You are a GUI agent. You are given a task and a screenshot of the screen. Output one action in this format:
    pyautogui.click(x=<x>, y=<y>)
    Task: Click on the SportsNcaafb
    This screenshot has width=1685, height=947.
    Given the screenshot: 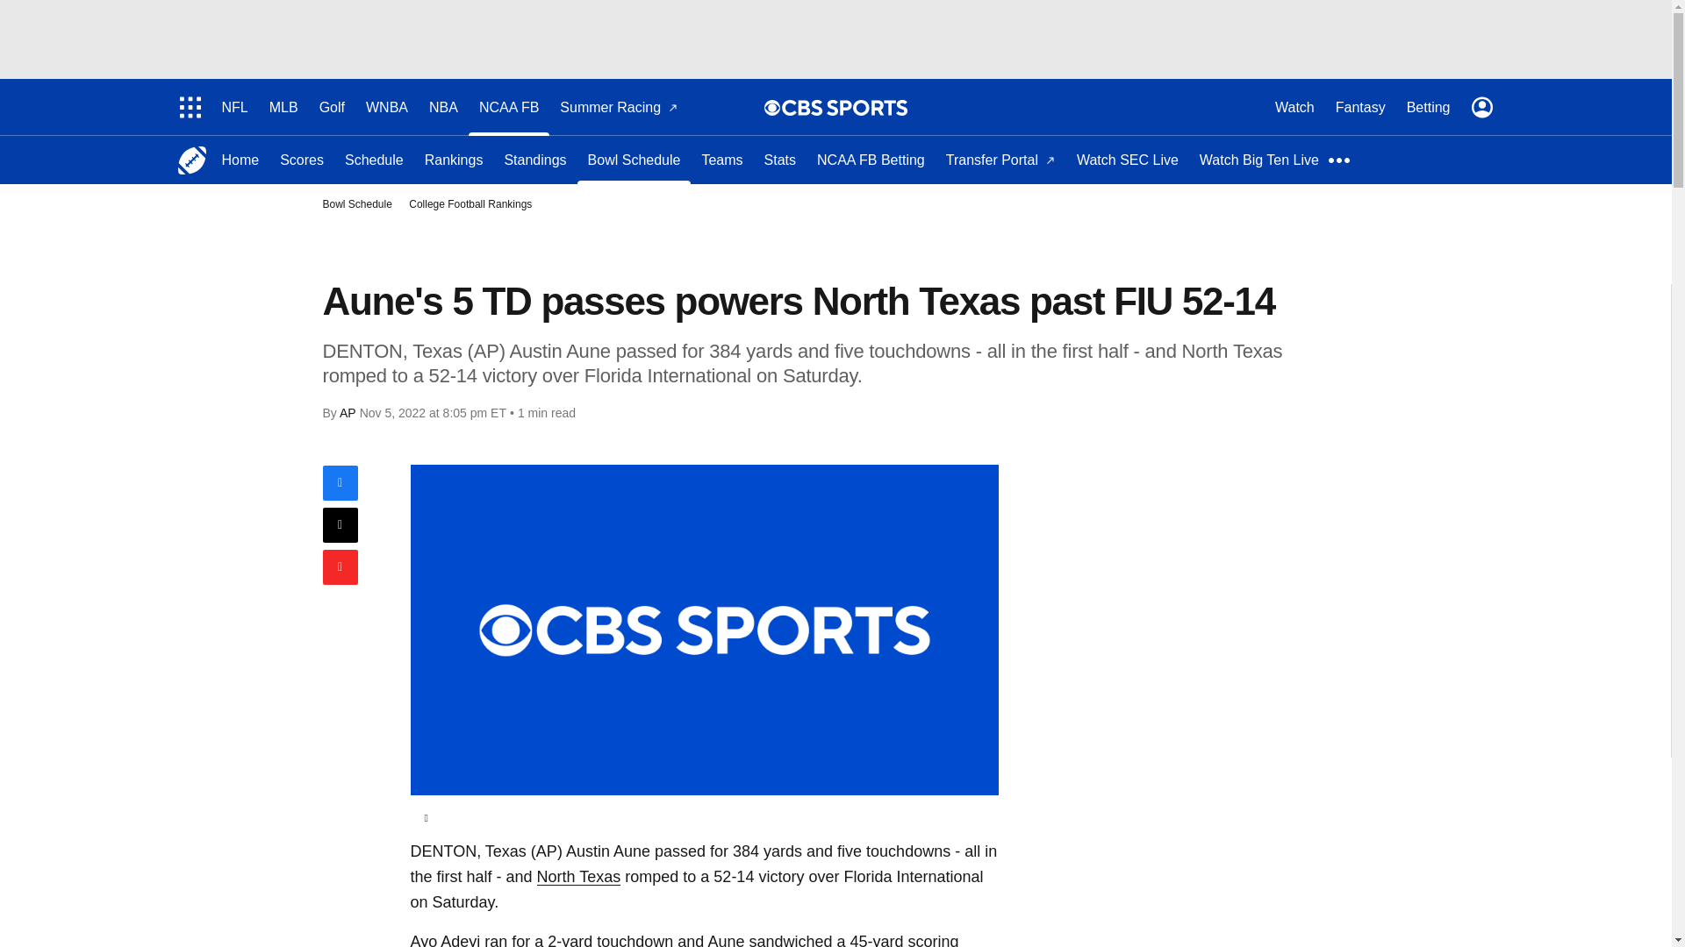 What is the action you would take?
    pyautogui.click(x=191, y=160)
    